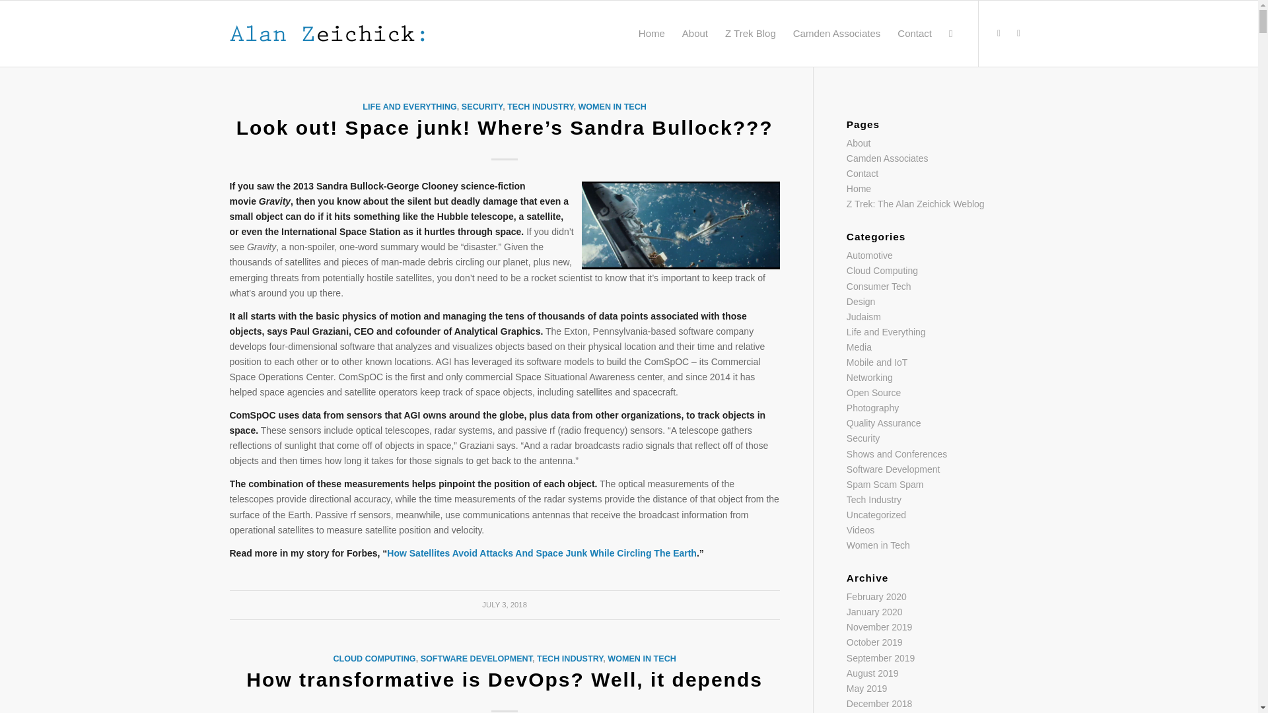 The image size is (1268, 713). I want to click on TECH INDUSTRY, so click(569, 659).